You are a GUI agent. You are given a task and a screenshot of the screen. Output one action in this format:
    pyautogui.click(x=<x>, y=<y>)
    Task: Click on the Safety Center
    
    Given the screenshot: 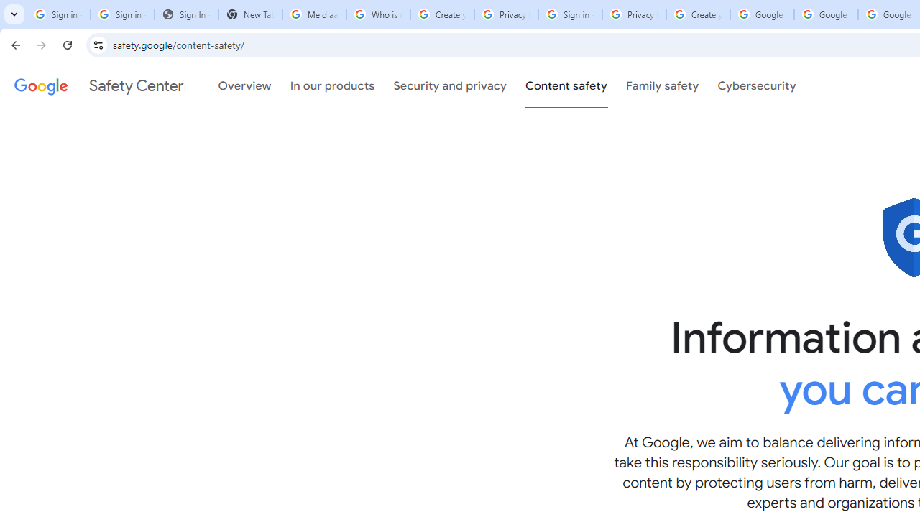 What is the action you would take?
    pyautogui.click(x=98, y=85)
    